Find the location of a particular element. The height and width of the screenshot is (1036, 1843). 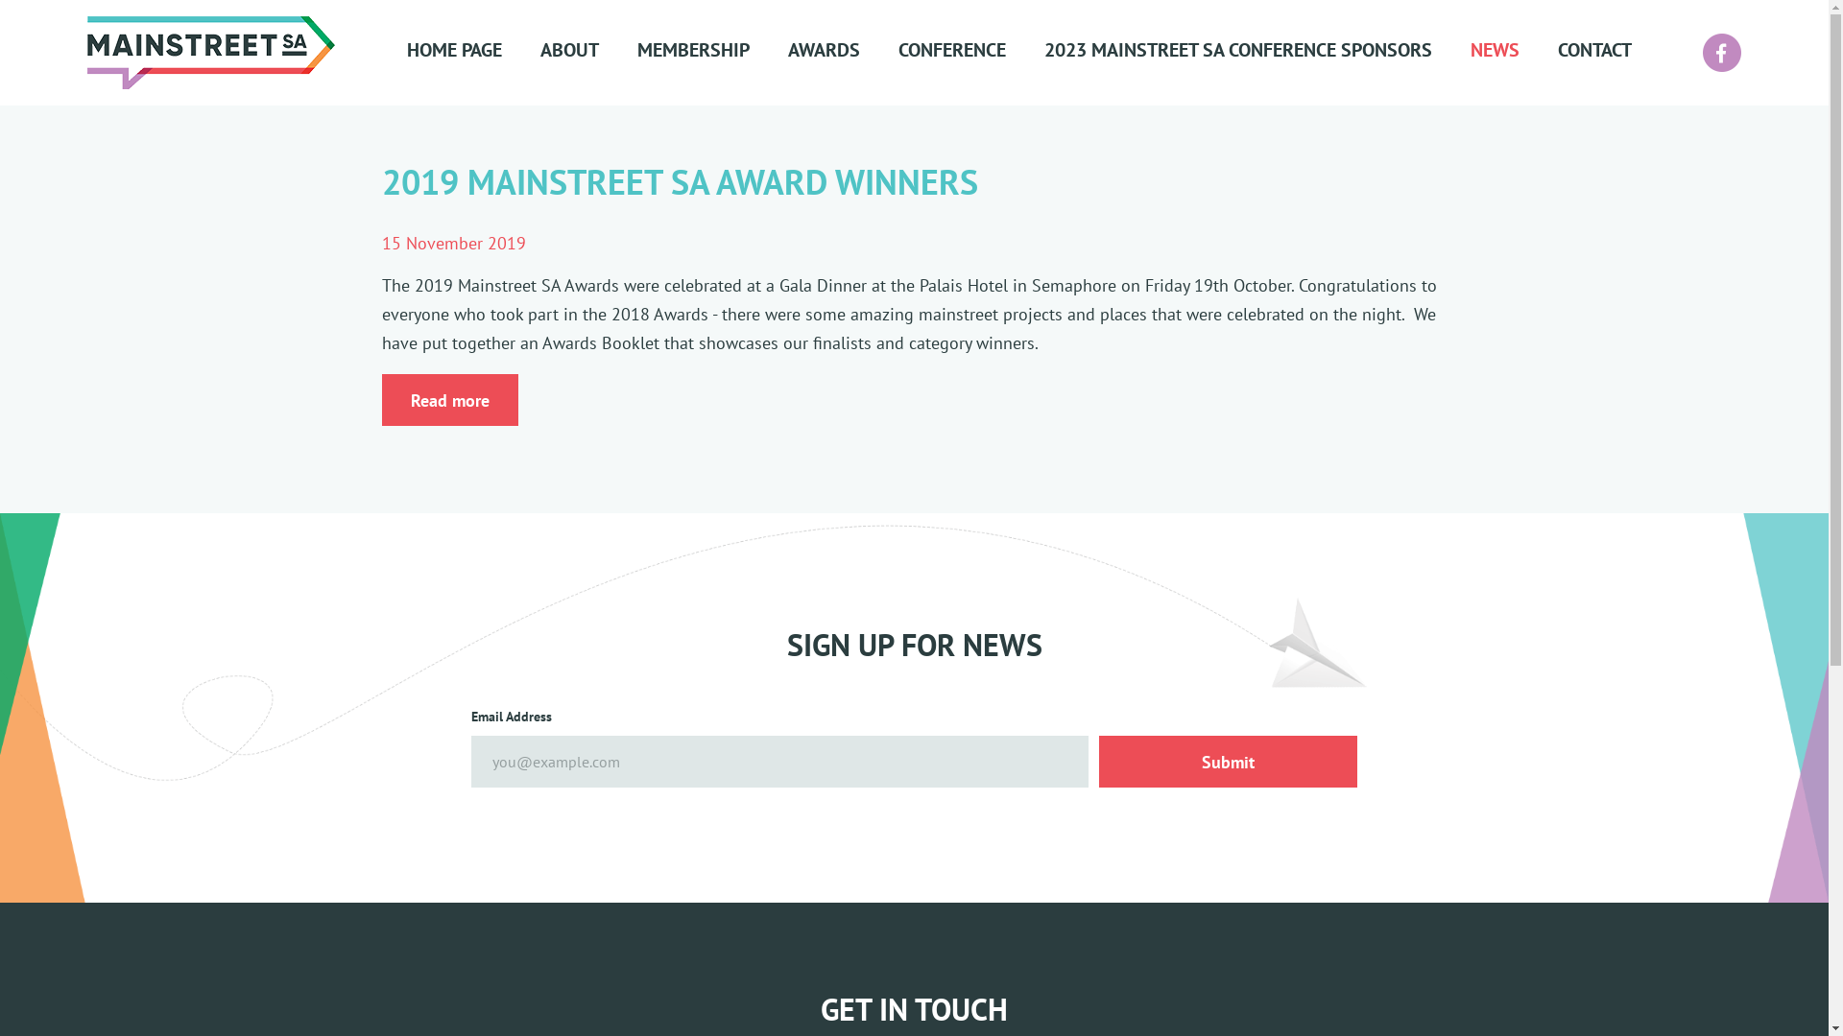

Read more is located at coordinates (450, 400).